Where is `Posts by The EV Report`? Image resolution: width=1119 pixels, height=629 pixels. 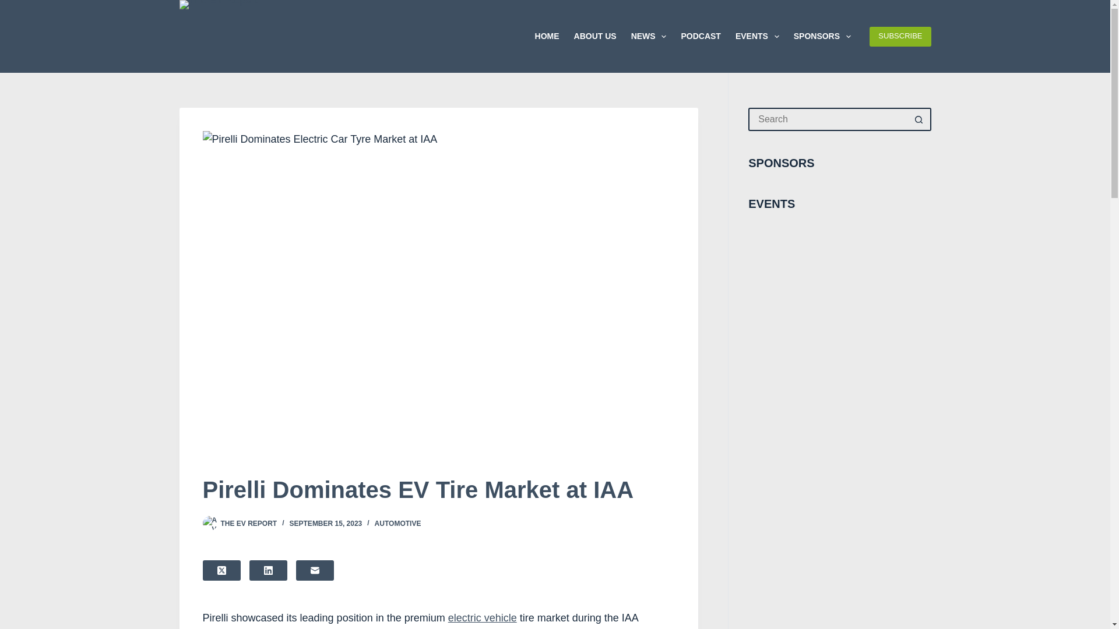 Posts by The EV Report is located at coordinates (248, 524).